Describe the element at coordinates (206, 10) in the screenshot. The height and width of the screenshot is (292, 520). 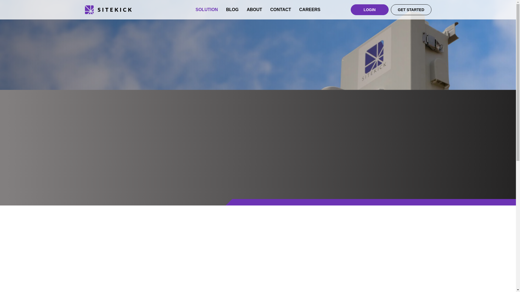
I see `SOLUTION` at that location.